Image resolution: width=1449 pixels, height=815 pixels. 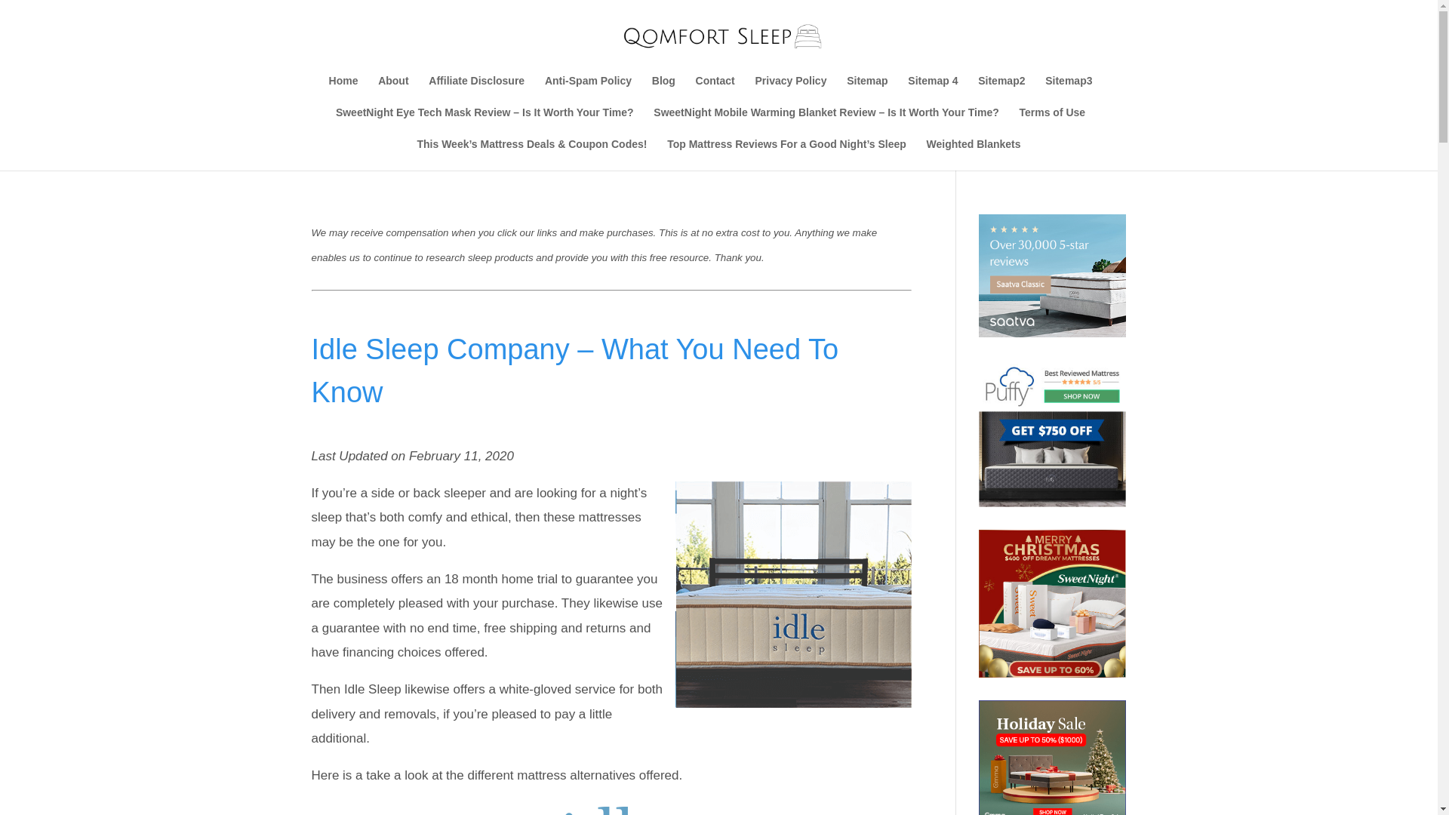 What do you see at coordinates (1069, 91) in the screenshot?
I see `Sitemap3` at bounding box center [1069, 91].